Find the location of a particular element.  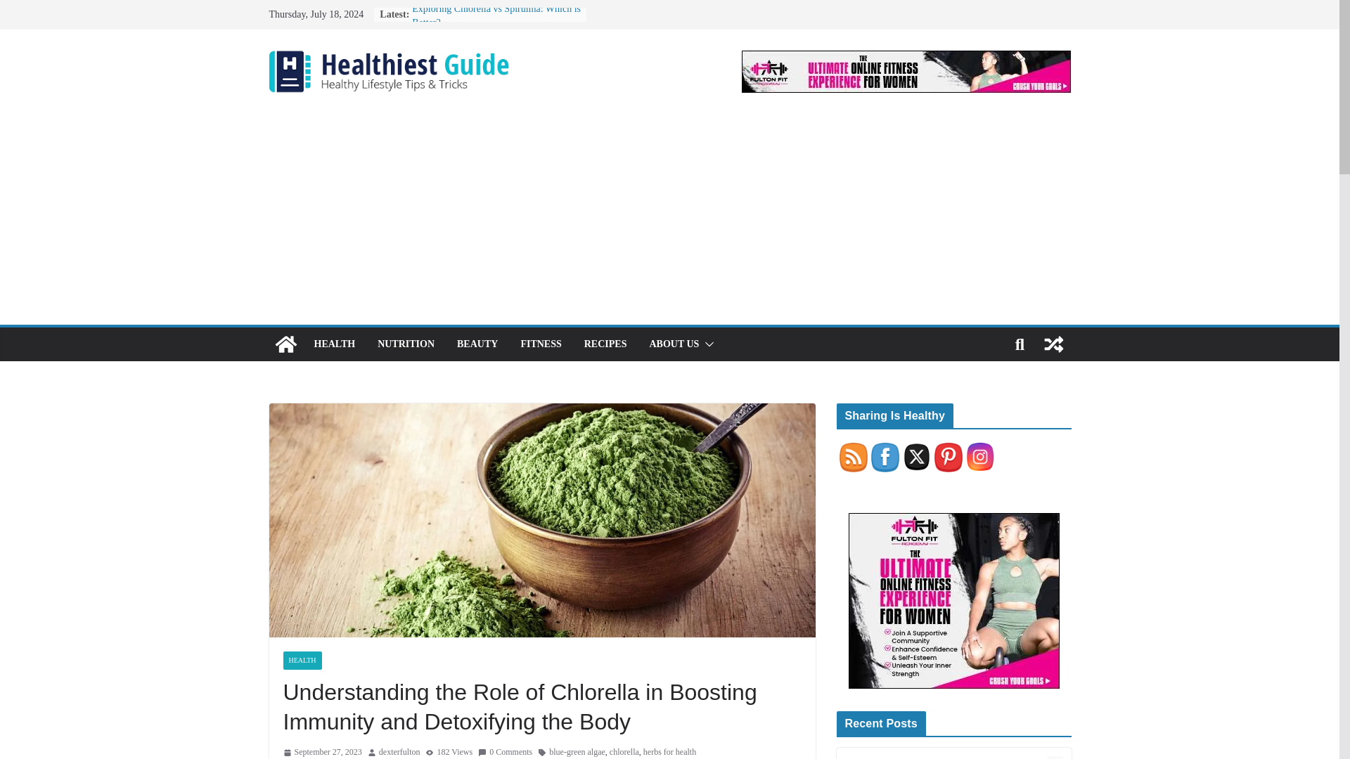

ABOUT US is located at coordinates (674, 344).